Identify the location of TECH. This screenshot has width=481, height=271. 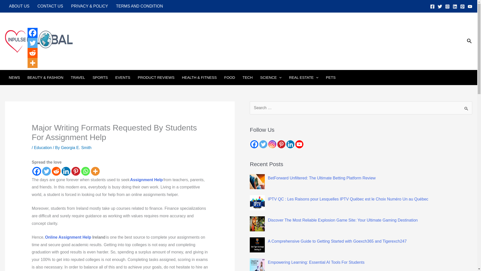
(248, 77).